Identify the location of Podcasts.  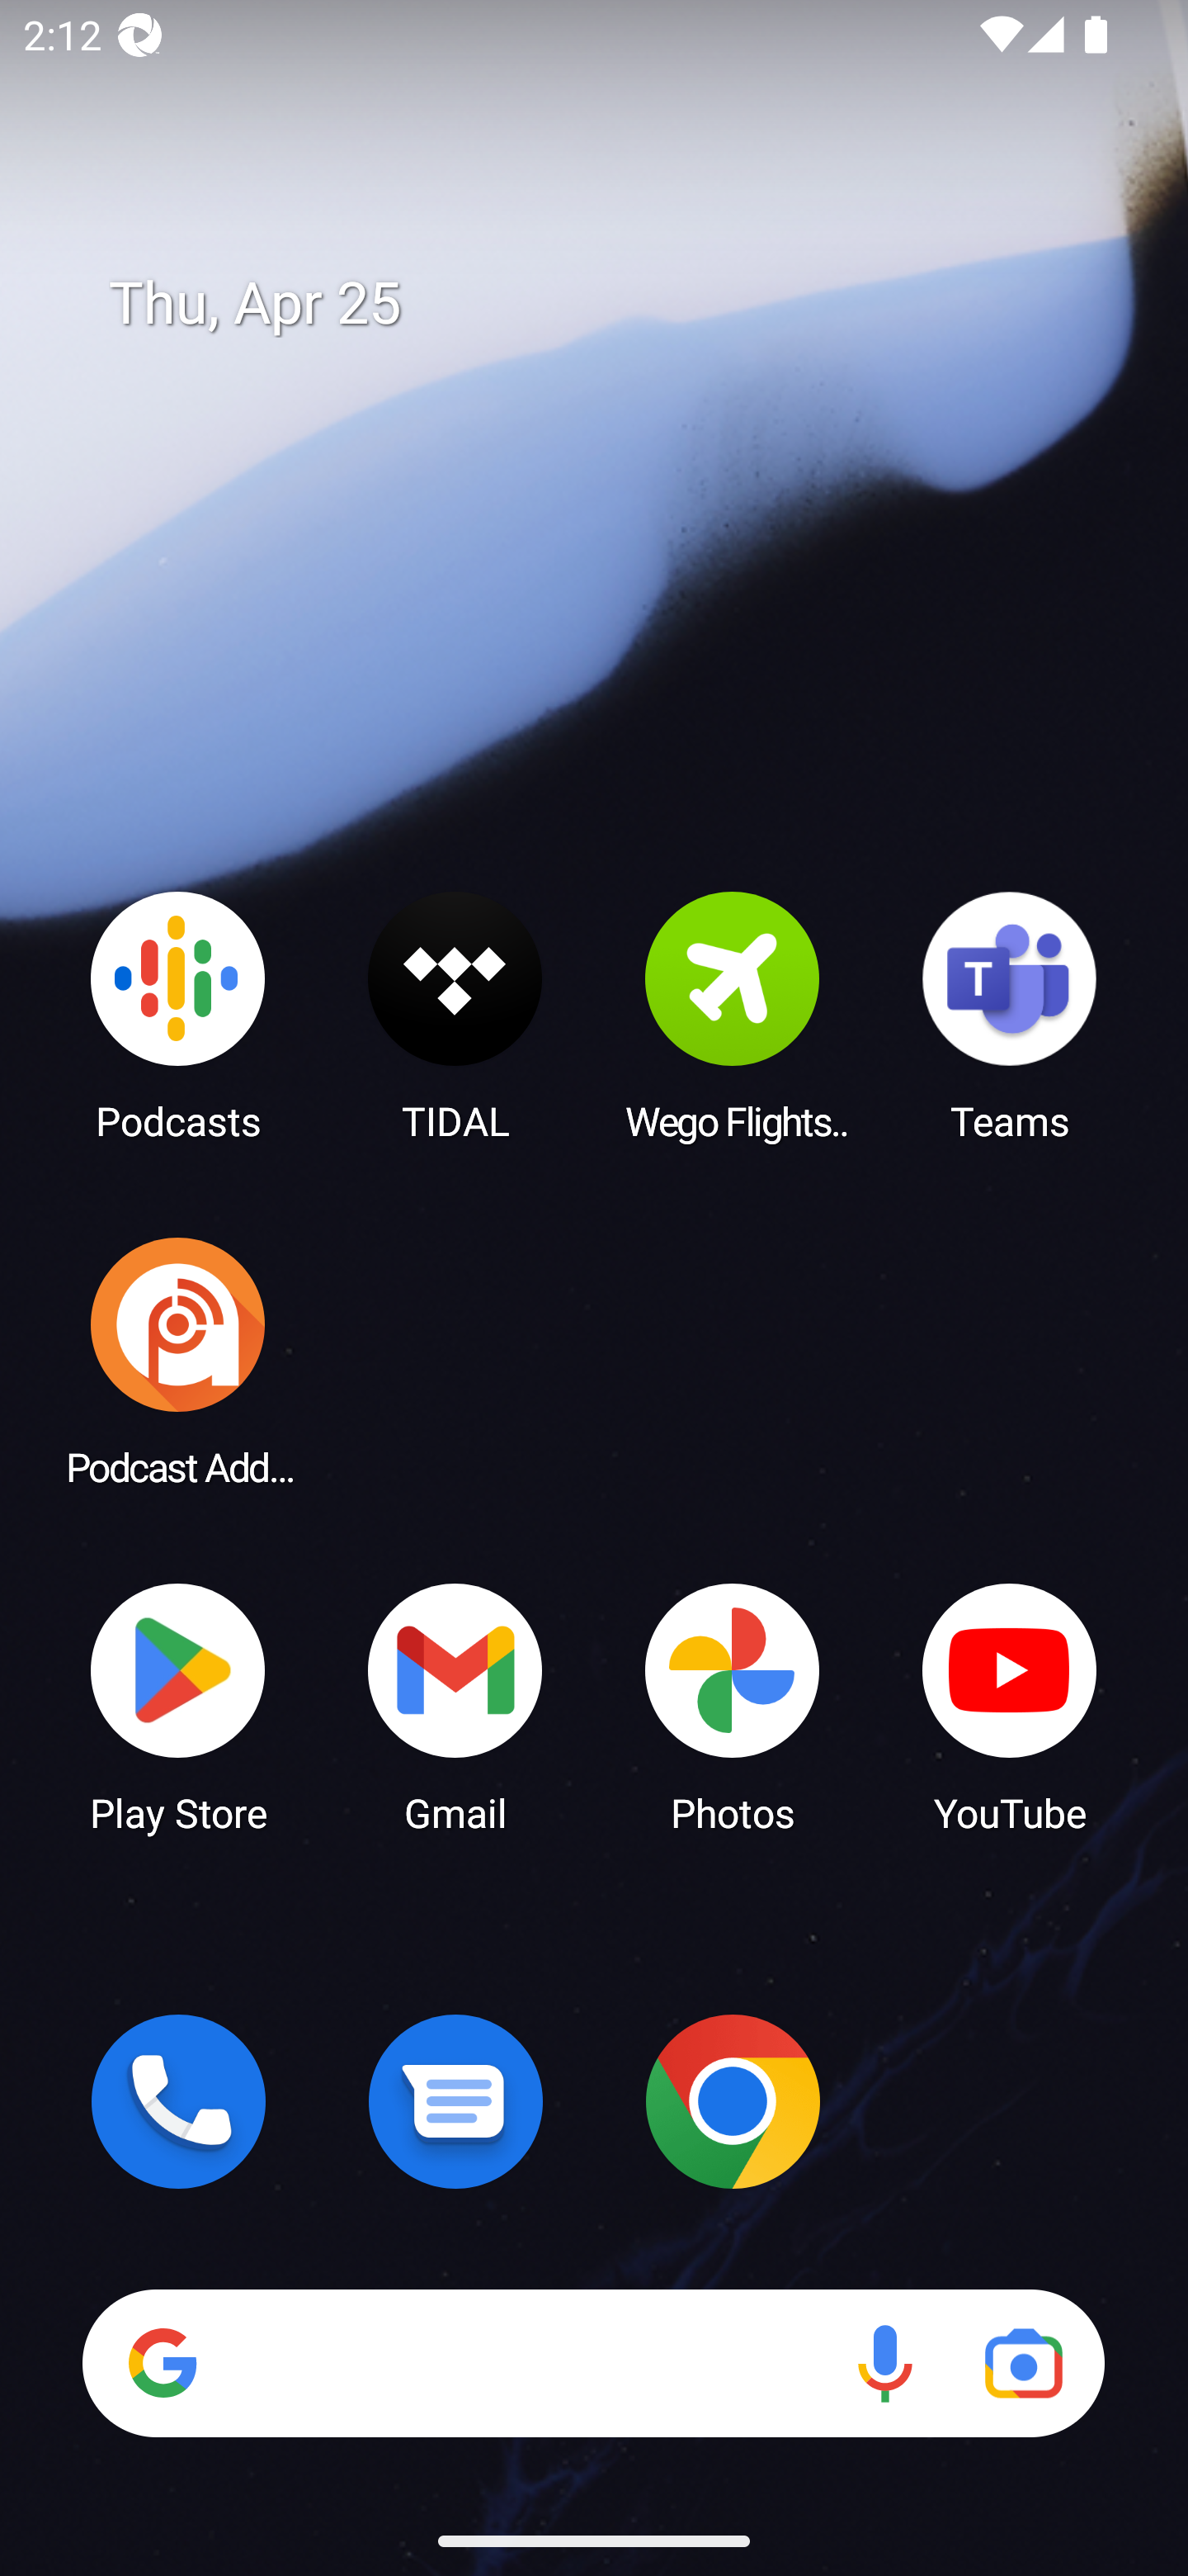
(178, 1015).